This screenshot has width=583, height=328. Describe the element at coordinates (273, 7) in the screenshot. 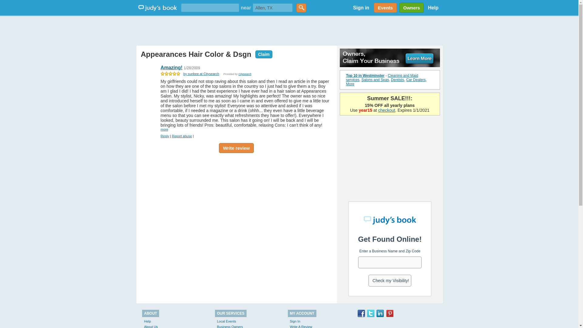

I see `Allen, TX` at that location.